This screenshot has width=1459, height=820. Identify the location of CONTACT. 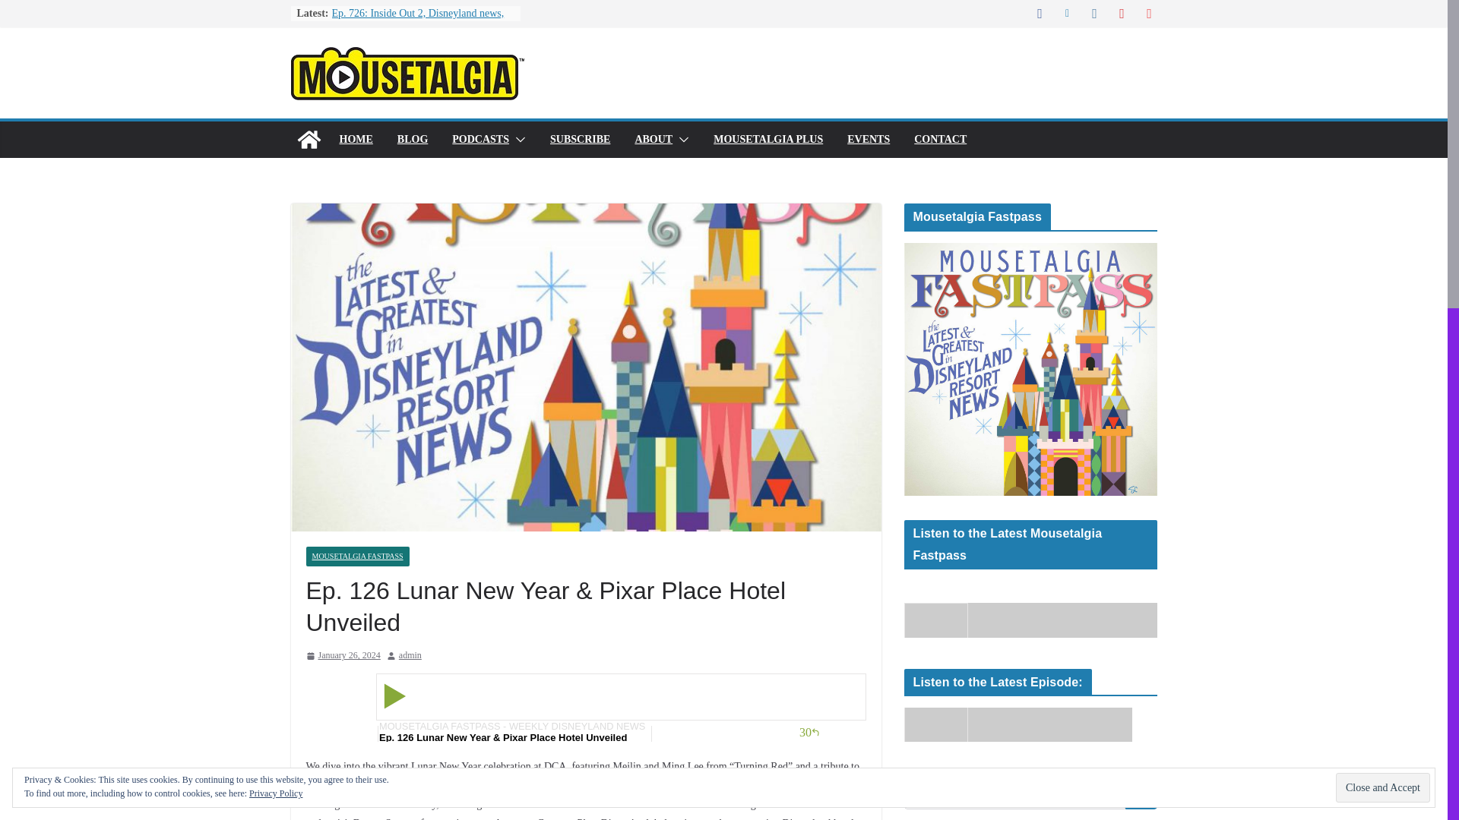
(940, 139).